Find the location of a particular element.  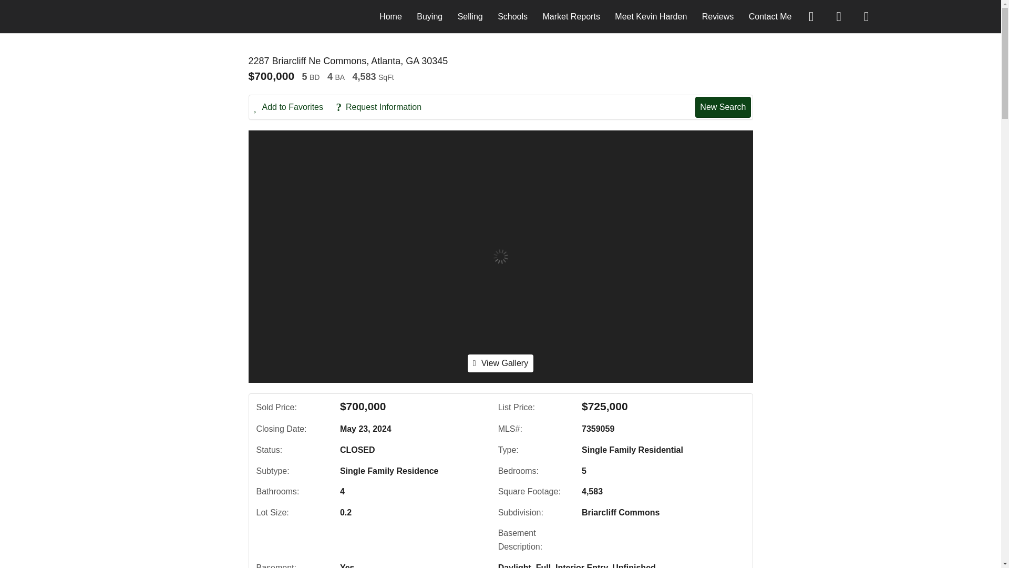

Market Reports is located at coordinates (571, 16).